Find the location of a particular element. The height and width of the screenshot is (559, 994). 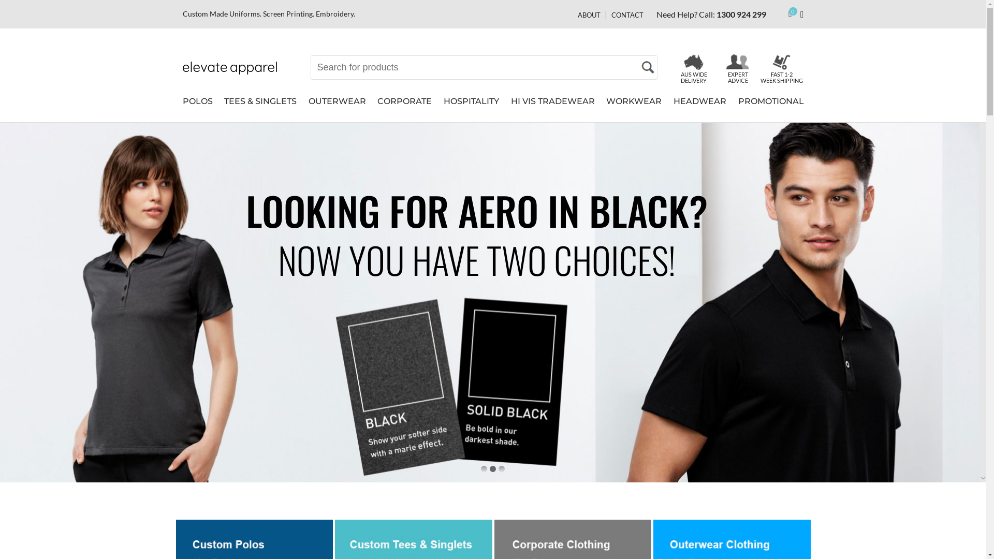

CORPORATE is located at coordinates (405, 107).